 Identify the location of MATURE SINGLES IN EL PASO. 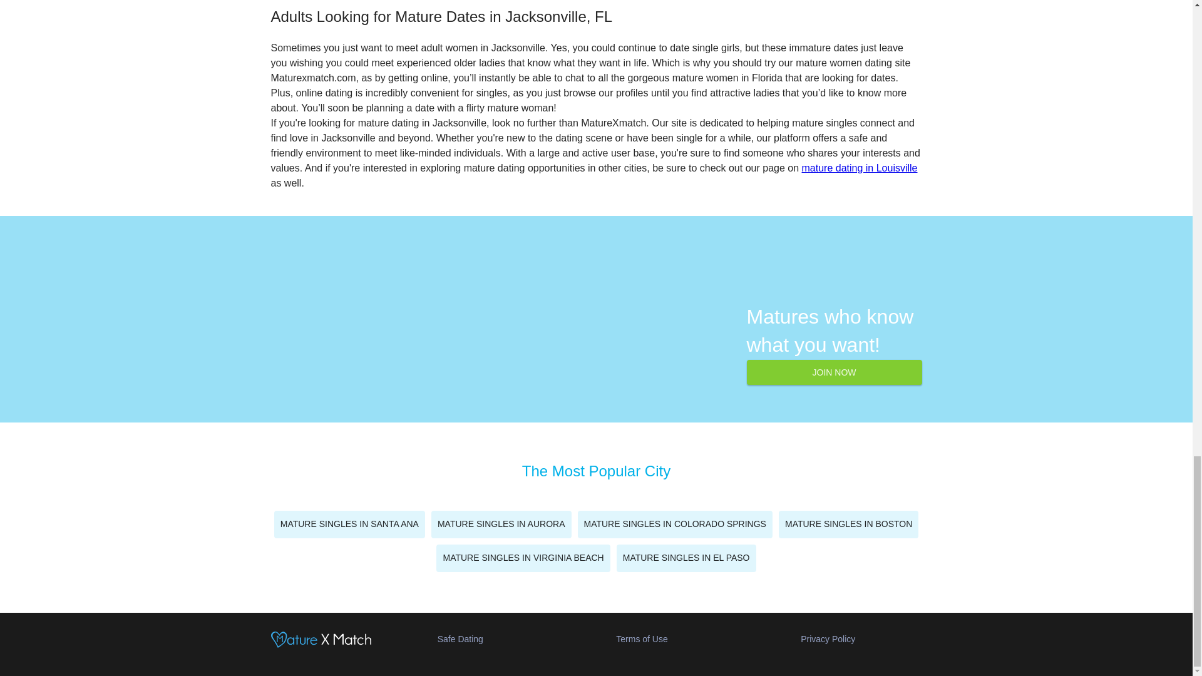
(686, 558).